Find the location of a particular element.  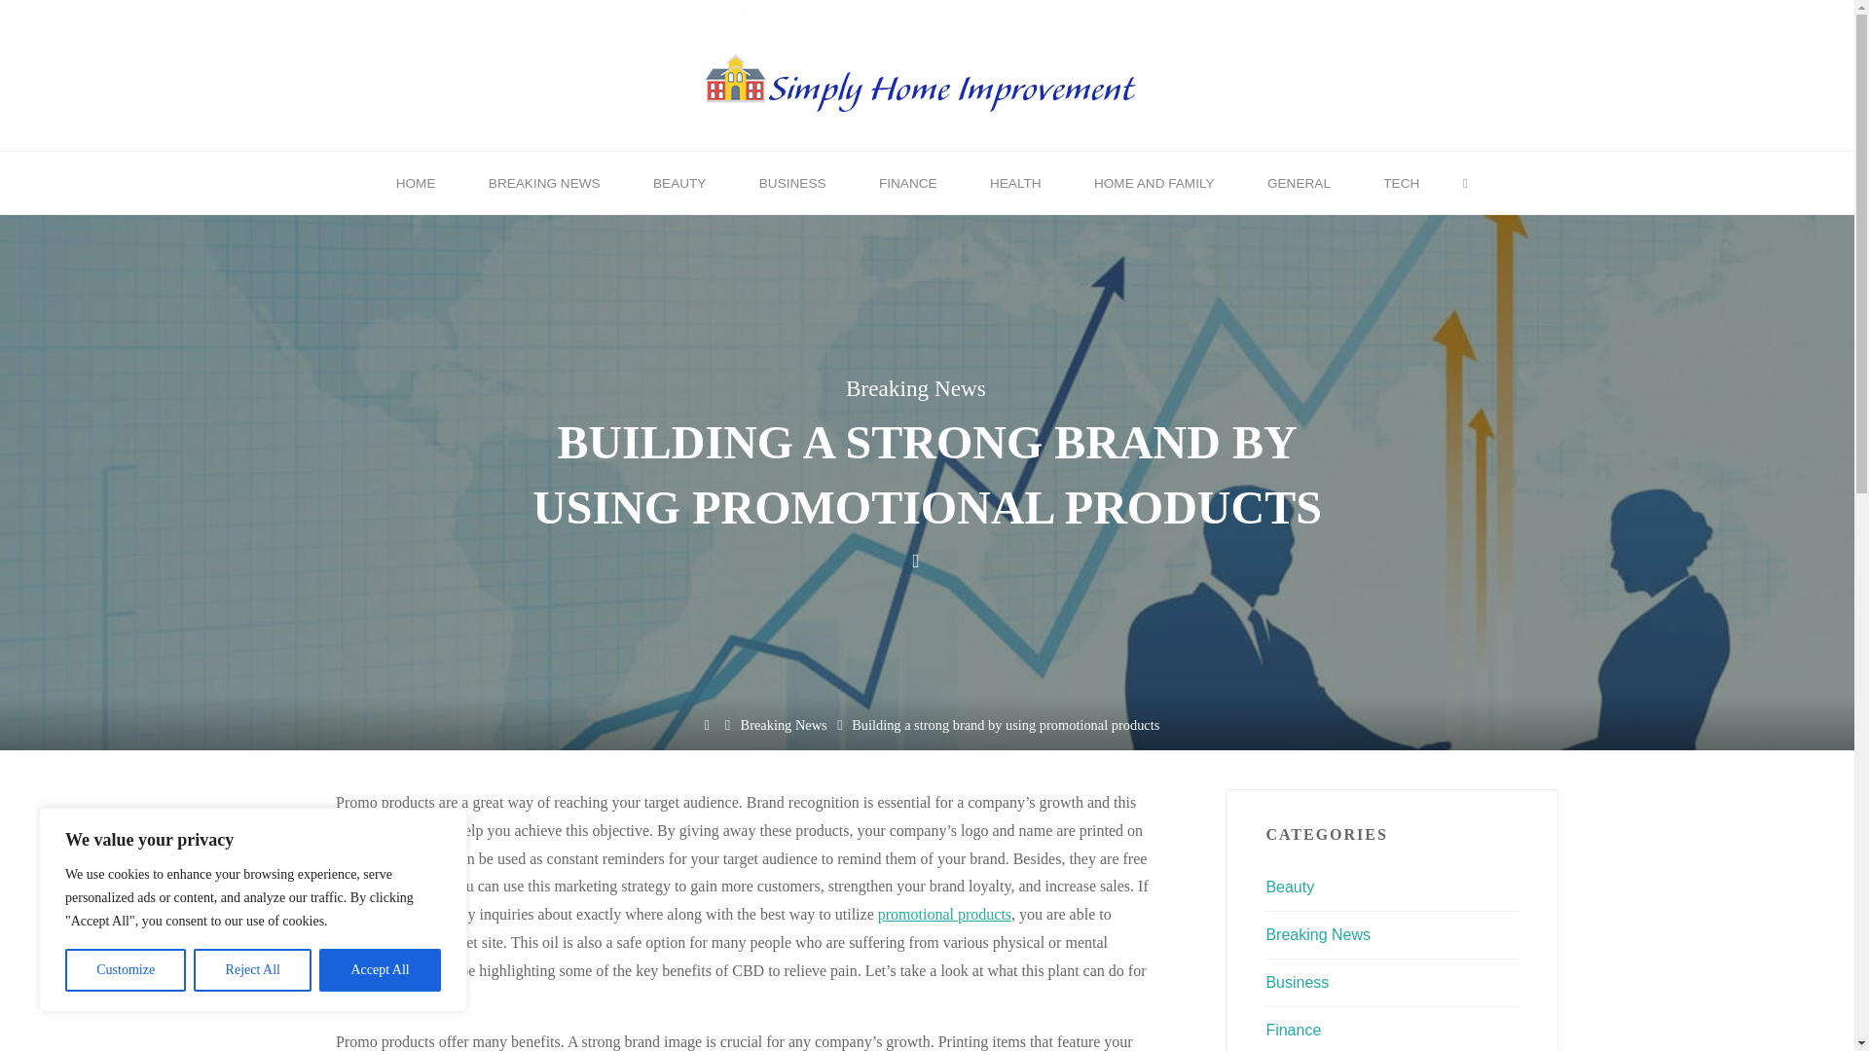

Simply Home Improvement is located at coordinates (927, 73).